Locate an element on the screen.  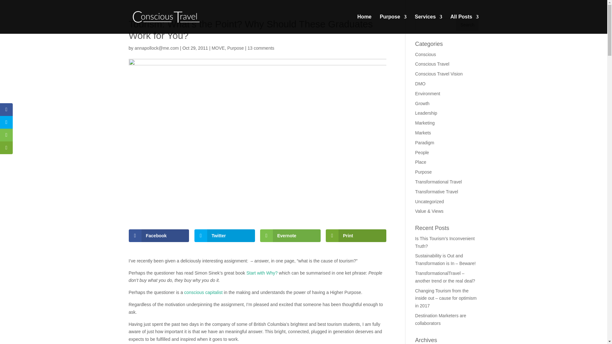
Print is located at coordinates (356, 236).